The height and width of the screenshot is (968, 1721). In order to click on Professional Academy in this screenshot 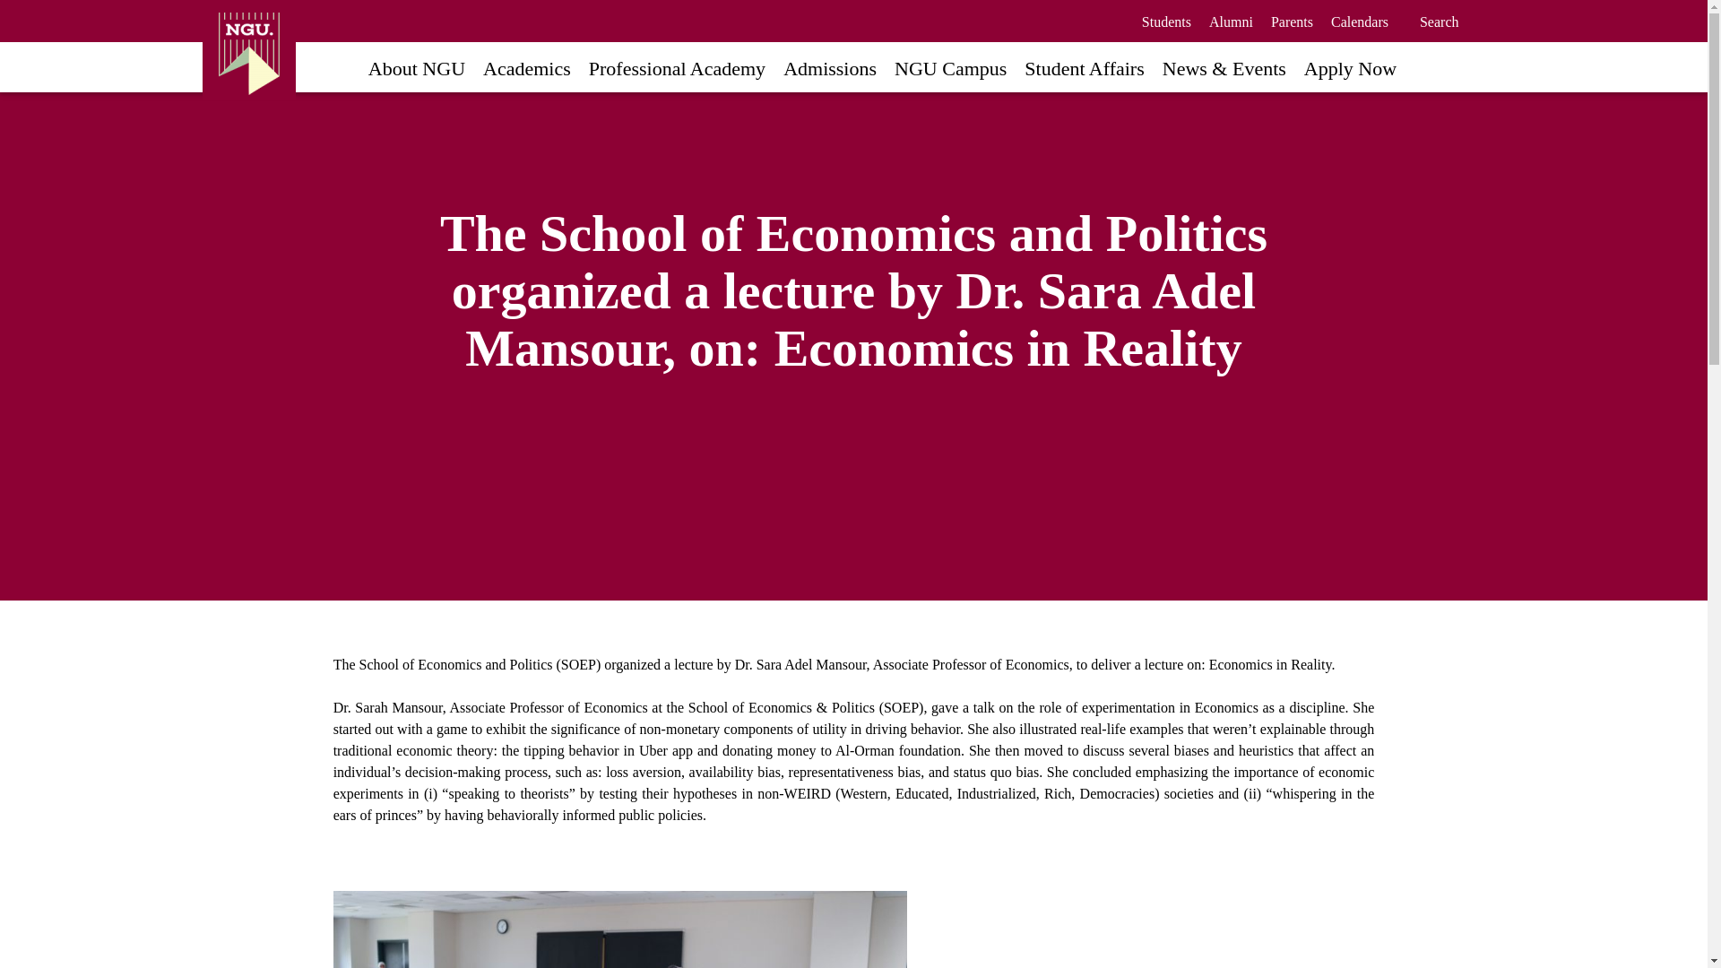, I will do `click(677, 66)`.